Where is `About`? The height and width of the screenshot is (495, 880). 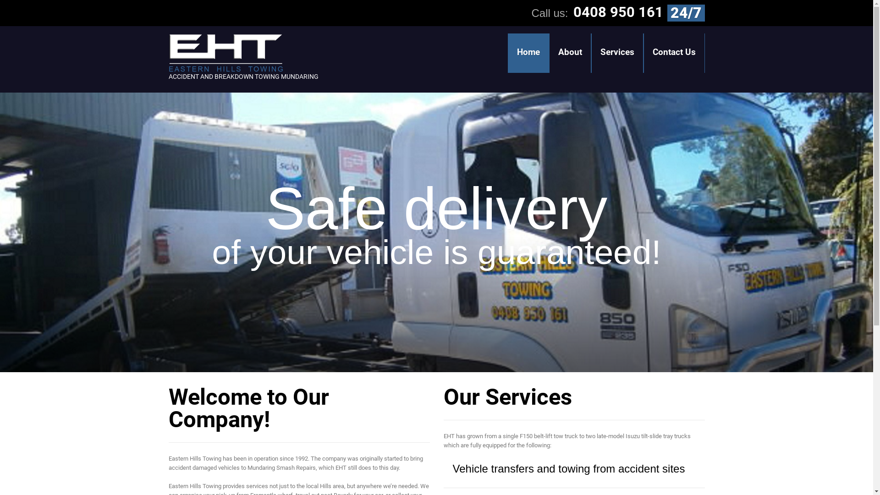
About is located at coordinates (570, 53).